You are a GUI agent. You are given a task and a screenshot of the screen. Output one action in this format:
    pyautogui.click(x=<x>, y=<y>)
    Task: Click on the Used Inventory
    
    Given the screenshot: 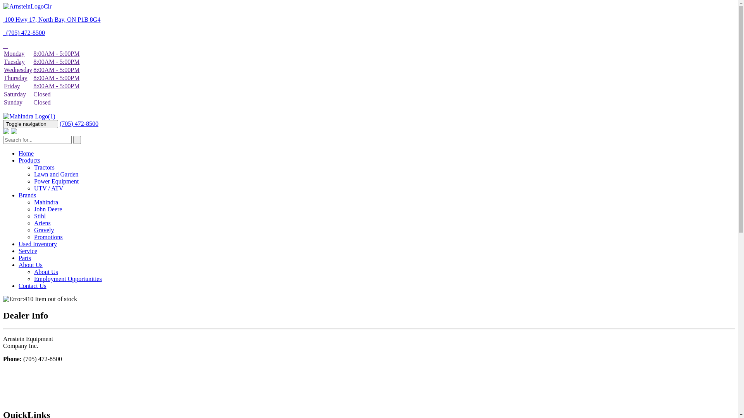 What is the action you would take?
    pyautogui.click(x=38, y=244)
    